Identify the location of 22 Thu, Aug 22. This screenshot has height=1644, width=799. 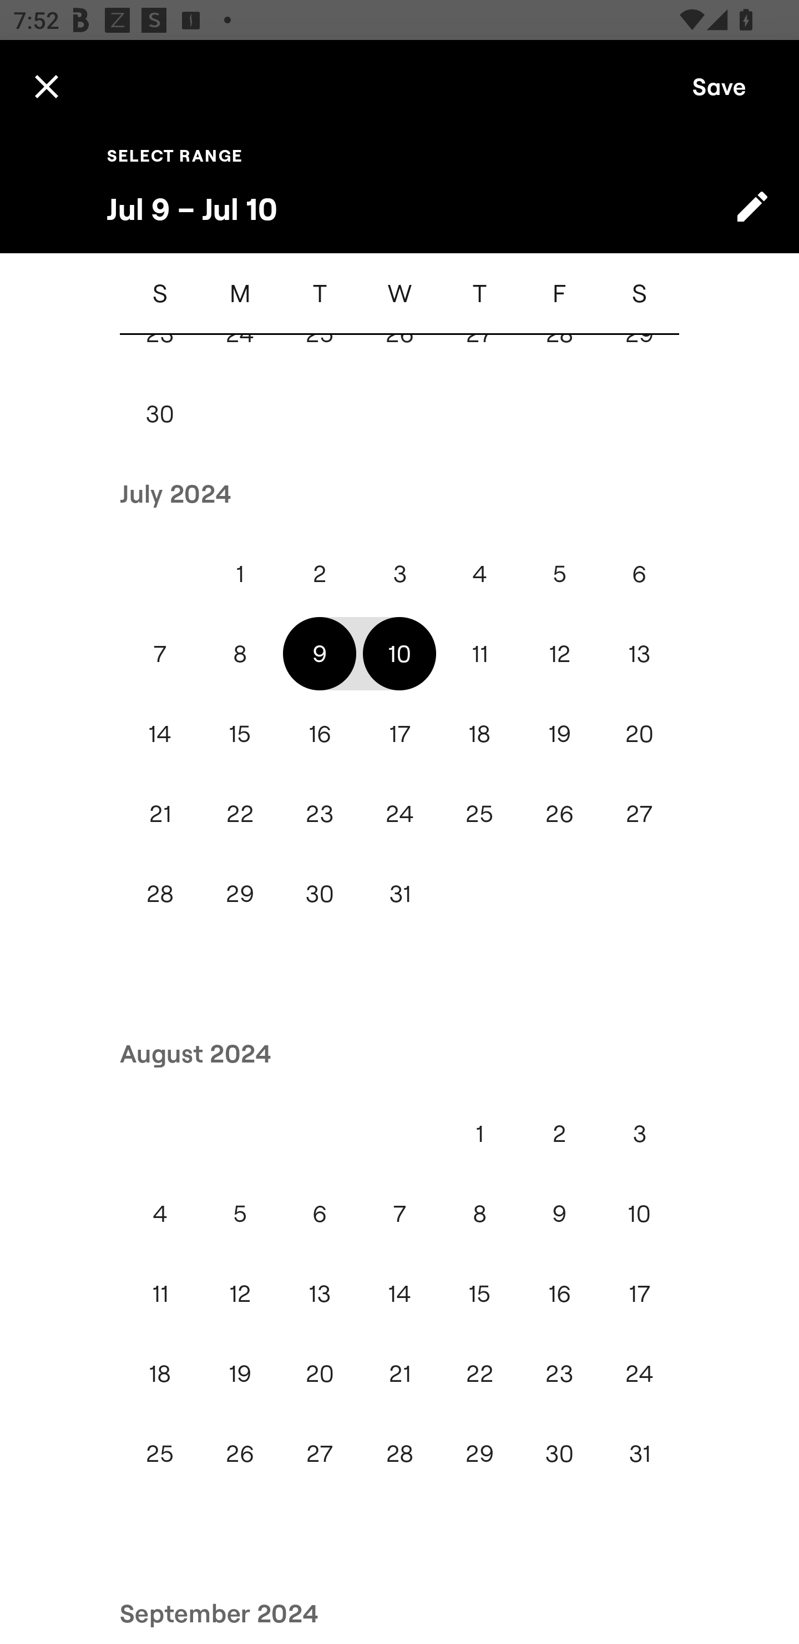
(479, 1373).